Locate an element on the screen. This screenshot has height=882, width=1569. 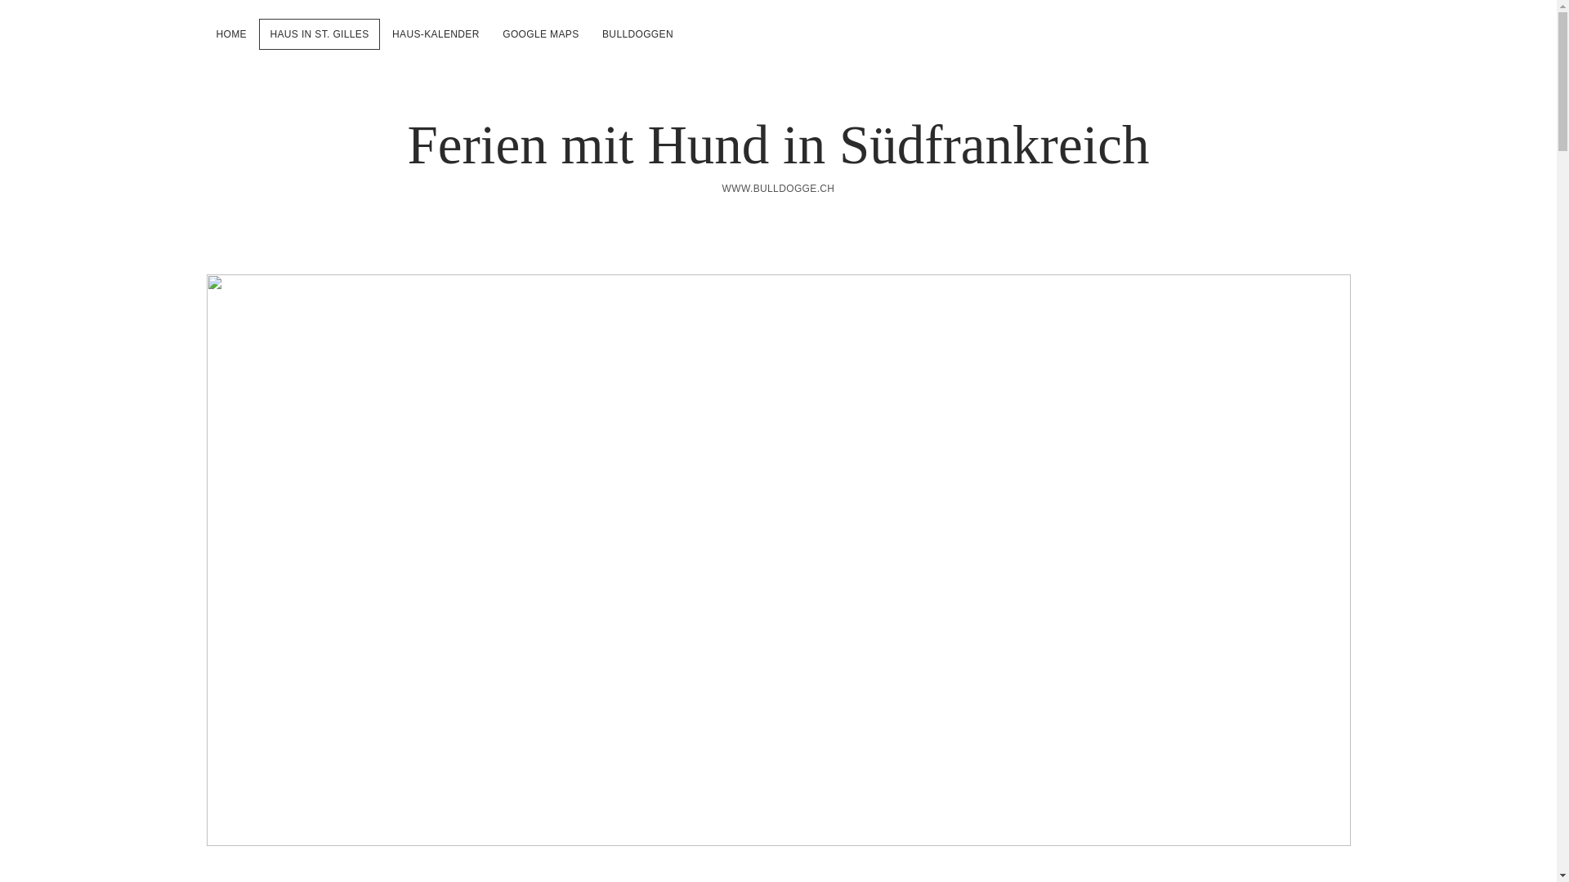
HOME is located at coordinates (230, 34).